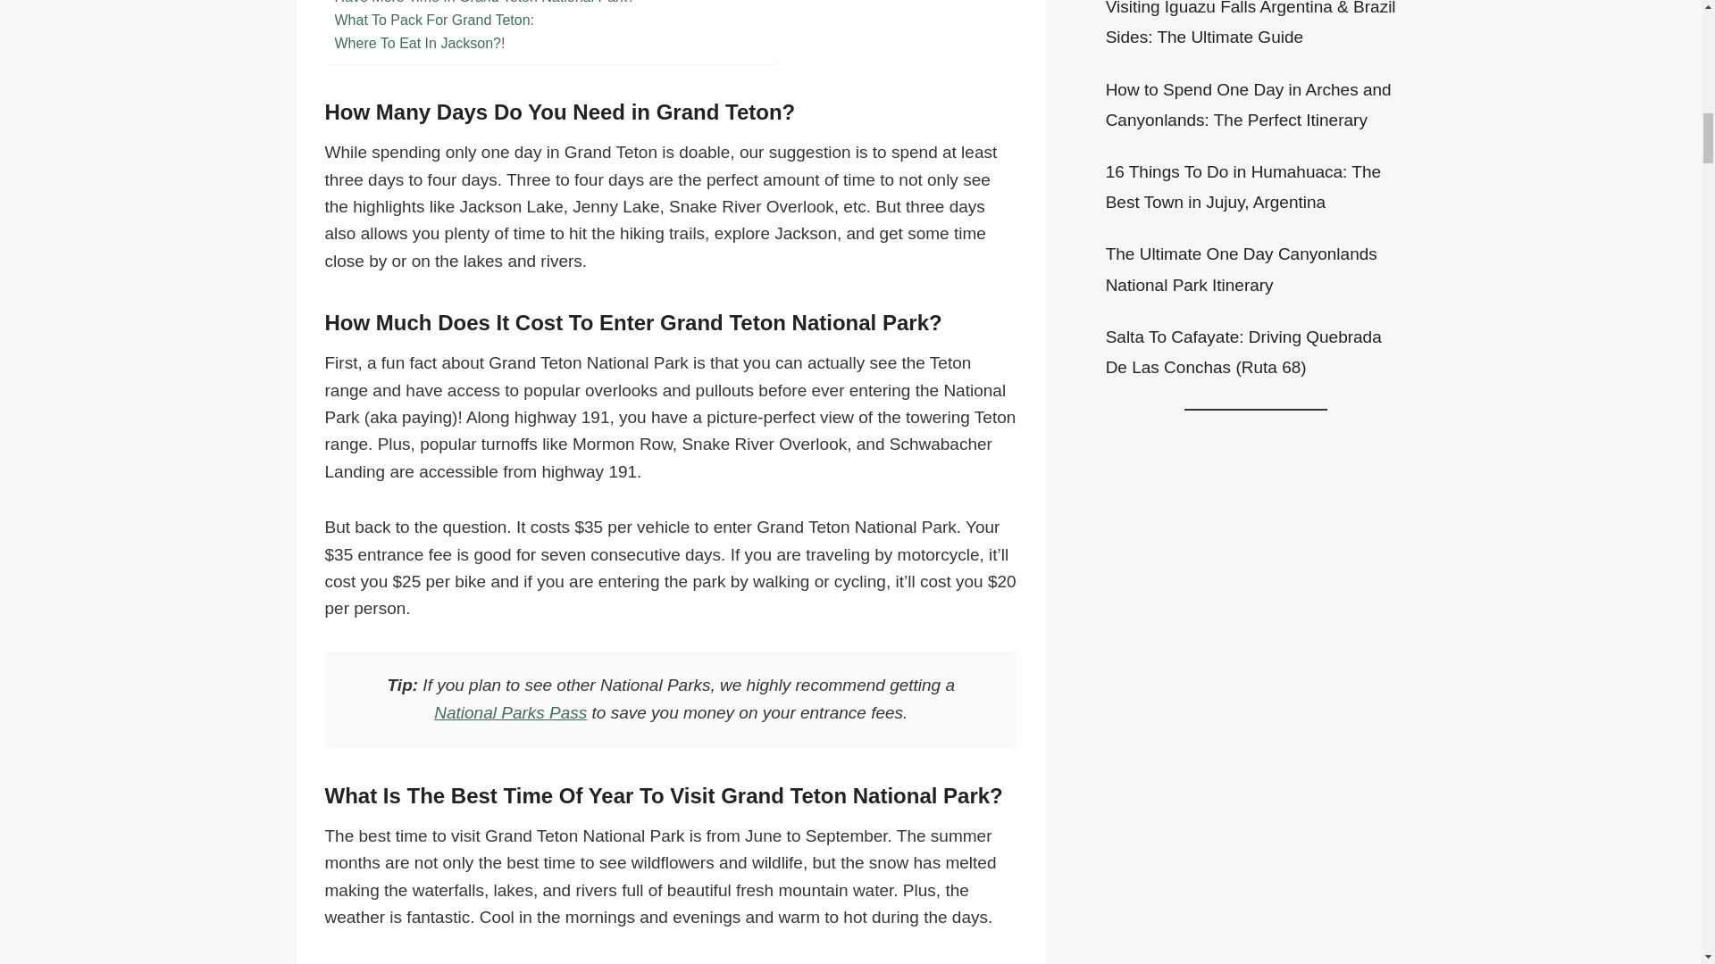 Image resolution: width=1715 pixels, height=964 pixels. Describe the element at coordinates (434, 20) in the screenshot. I see `What To Pack For Grand Teton:` at that location.